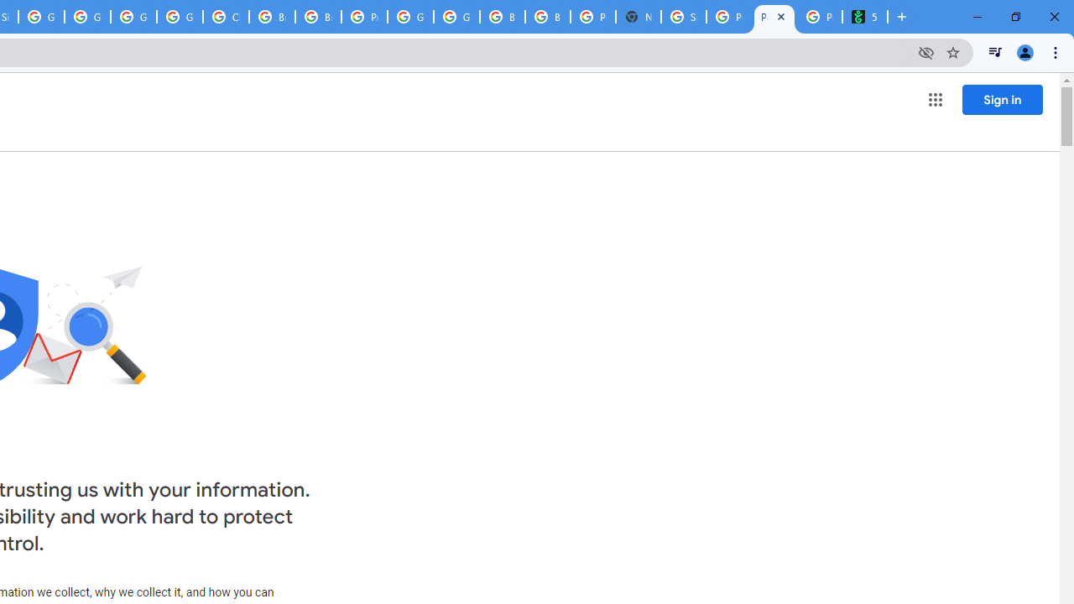 Image resolution: width=1074 pixels, height=604 pixels. What do you see at coordinates (133, 17) in the screenshot?
I see `Google Cloud Platform` at bounding box center [133, 17].